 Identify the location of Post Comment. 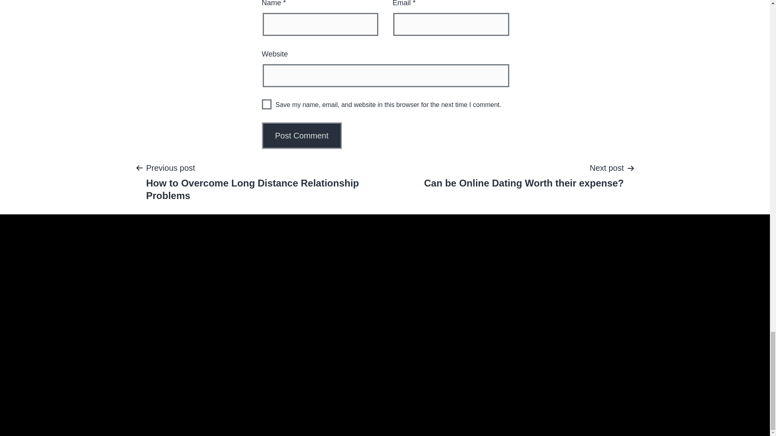
(302, 136).